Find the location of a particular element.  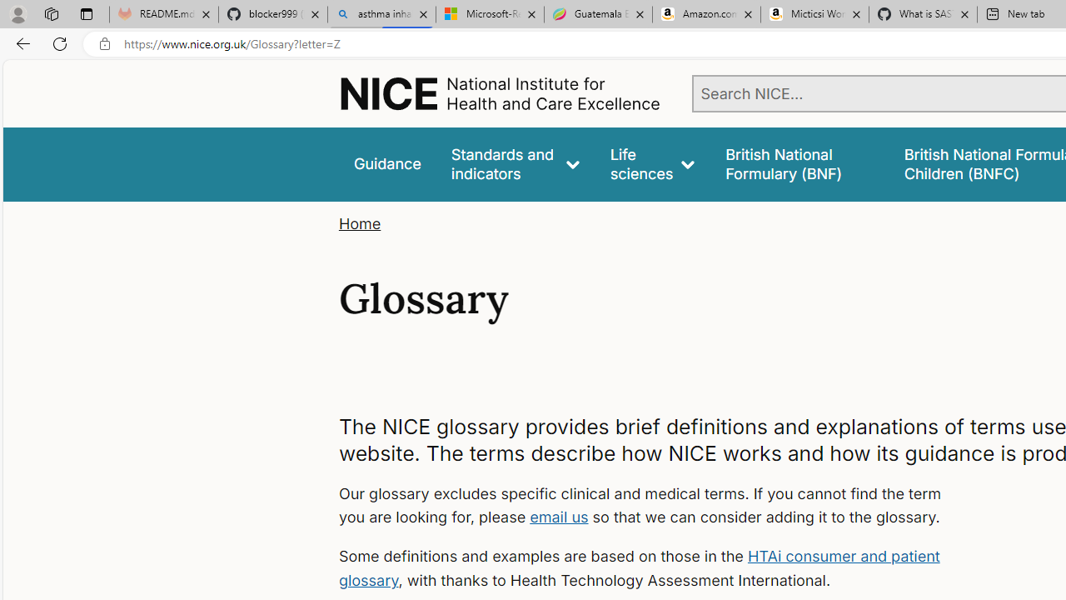

HTAi consumer and patient glossary is located at coordinates (638, 568).